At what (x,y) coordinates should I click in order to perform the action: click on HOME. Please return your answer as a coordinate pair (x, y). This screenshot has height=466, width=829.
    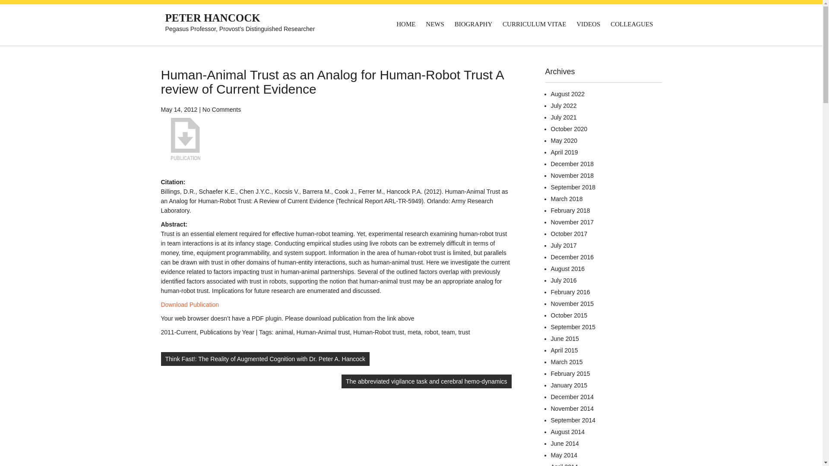
    Looking at the image, I should click on (406, 24).